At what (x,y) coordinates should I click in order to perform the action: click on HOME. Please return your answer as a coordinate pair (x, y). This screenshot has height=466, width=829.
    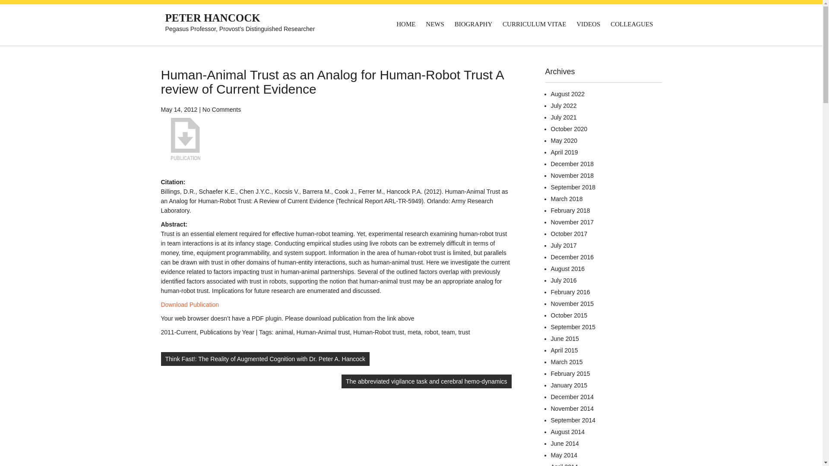
    Looking at the image, I should click on (406, 24).